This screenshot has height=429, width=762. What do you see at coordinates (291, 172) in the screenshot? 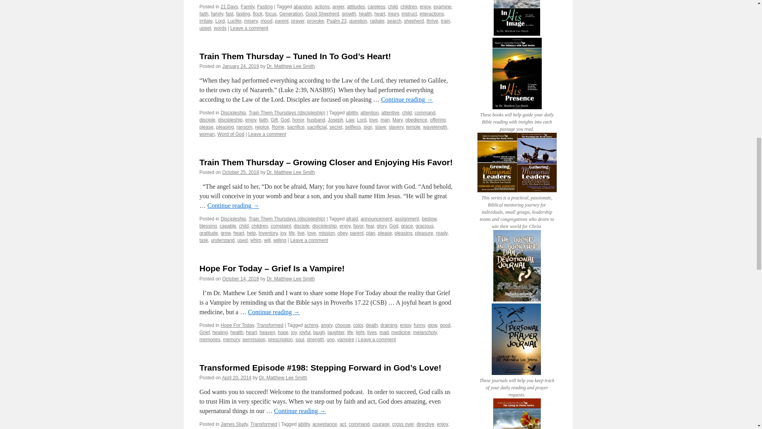
I see `View all posts by Dr. Matthew Lee Smith` at bounding box center [291, 172].